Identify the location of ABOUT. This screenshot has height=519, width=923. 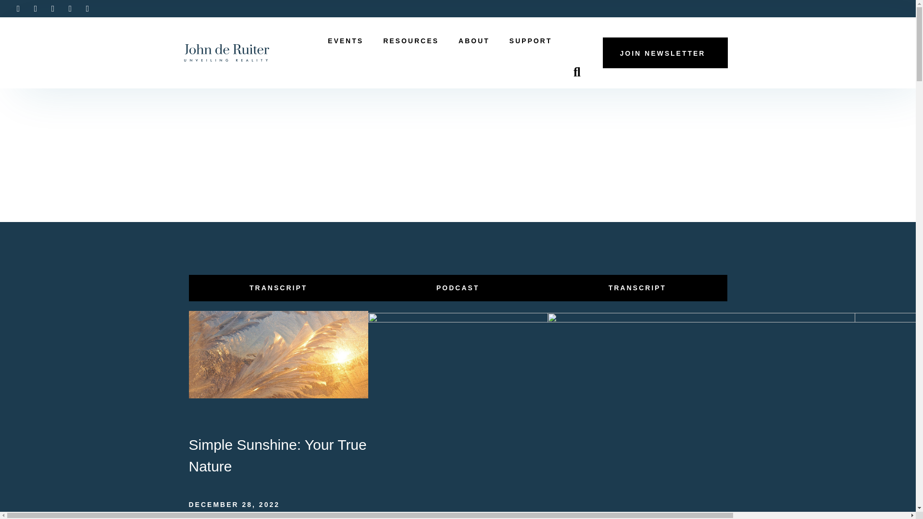
(476, 41).